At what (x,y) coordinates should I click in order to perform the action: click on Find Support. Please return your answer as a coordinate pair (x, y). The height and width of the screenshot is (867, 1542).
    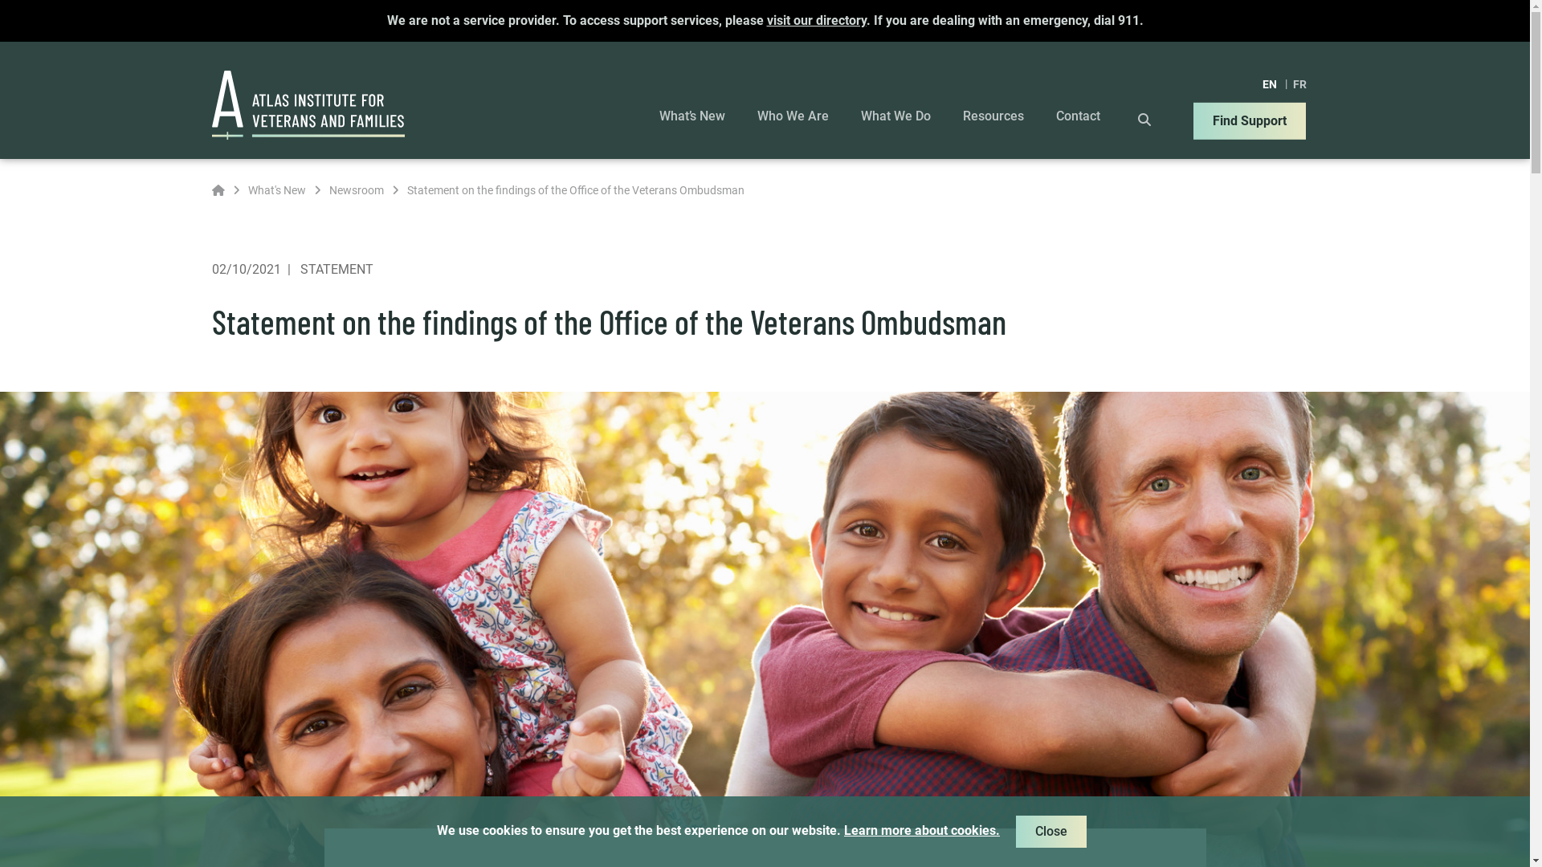
    Looking at the image, I should click on (1250, 120).